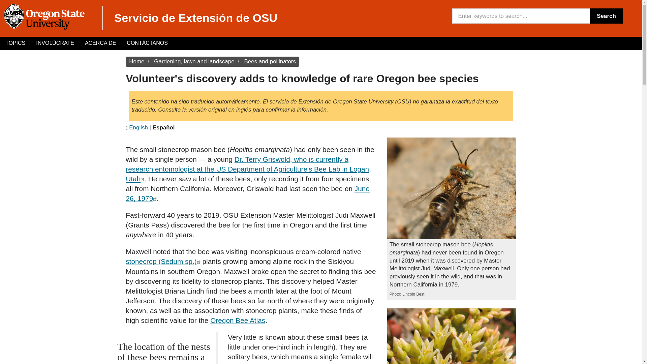 The width and height of the screenshot is (647, 364). I want to click on TOPICS, so click(15, 43).